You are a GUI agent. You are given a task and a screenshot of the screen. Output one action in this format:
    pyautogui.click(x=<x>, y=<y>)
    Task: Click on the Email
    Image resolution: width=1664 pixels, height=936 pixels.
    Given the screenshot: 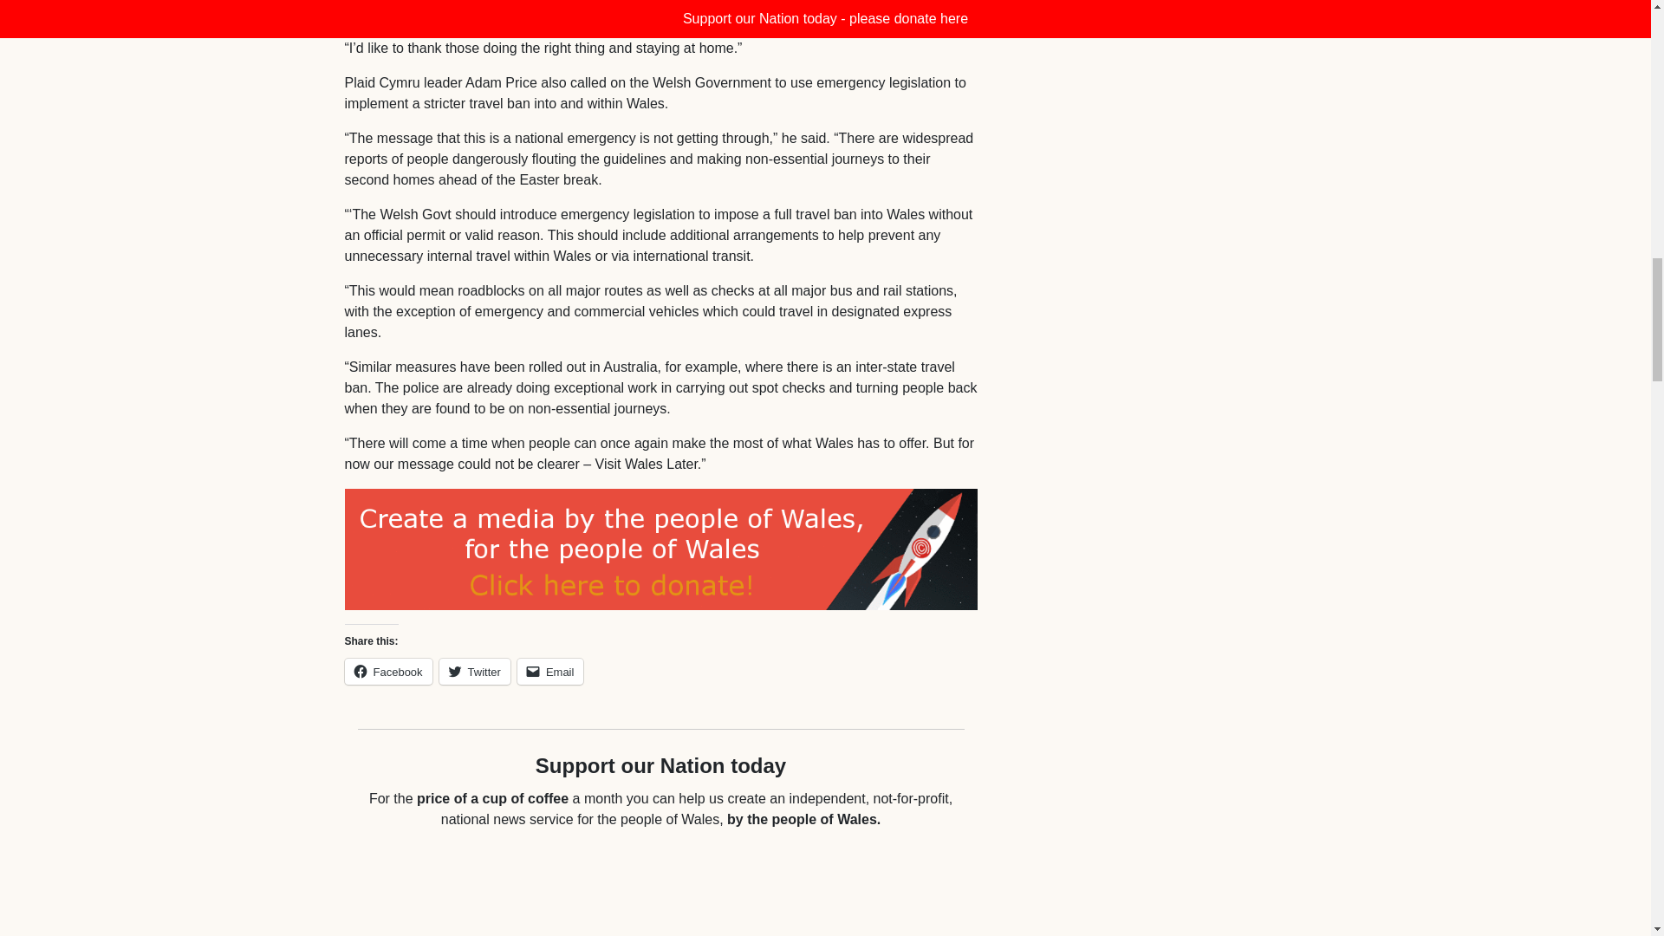 What is the action you would take?
    pyautogui.click(x=550, y=671)
    